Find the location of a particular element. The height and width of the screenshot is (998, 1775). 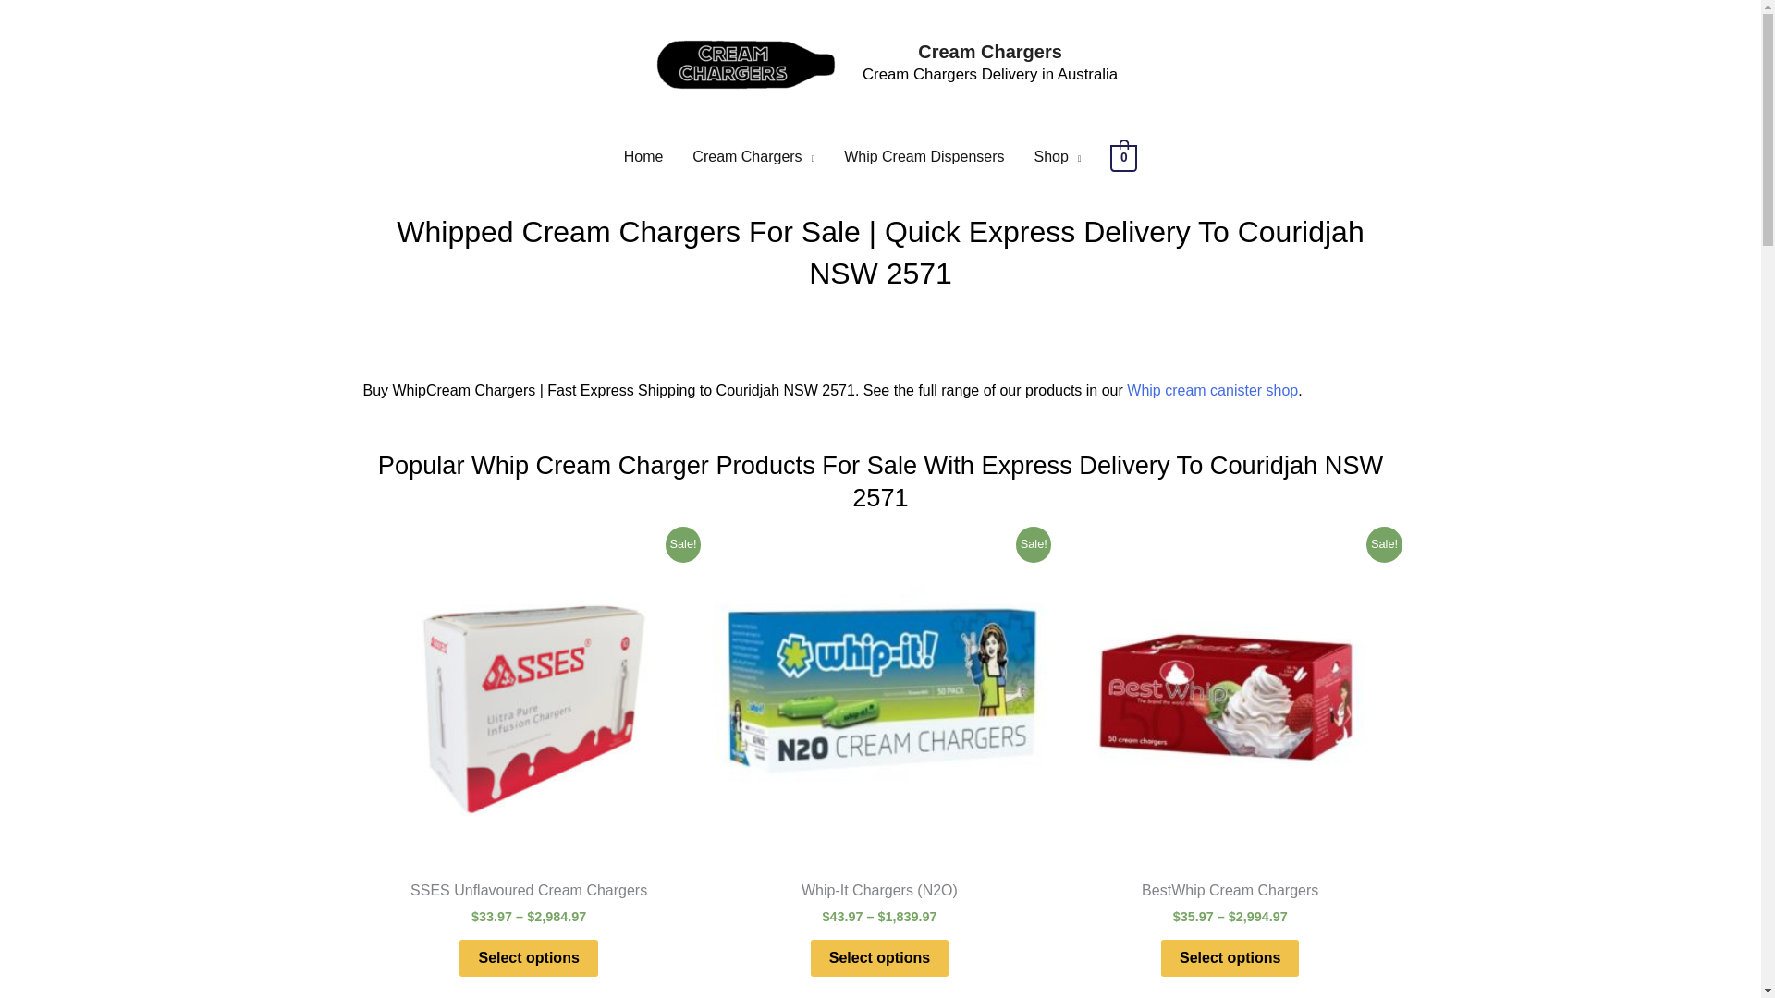

Home is located at coordinates (643, 157).